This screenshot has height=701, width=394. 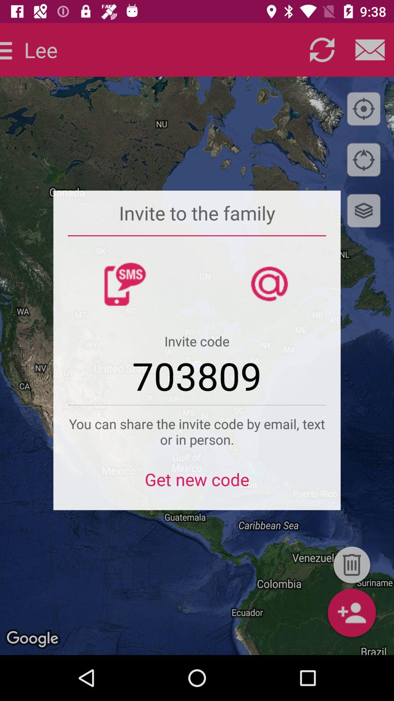 What do you see at coordinates (197, 484) in the screenshot?
I see `choose get new code item` at bounding box center [197, 484].